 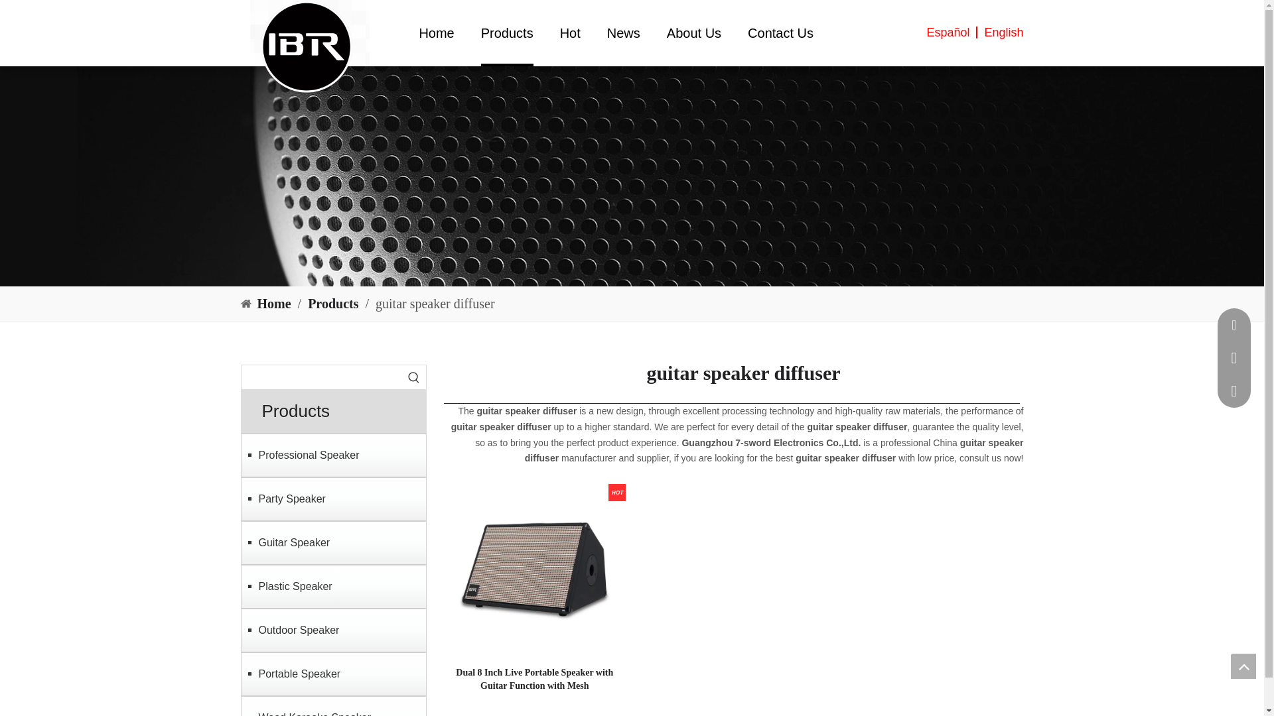 What do you see at coordinates (333, 674) in the screenshot?
I see `Portable Speaker` at bounding box center [333, 674].